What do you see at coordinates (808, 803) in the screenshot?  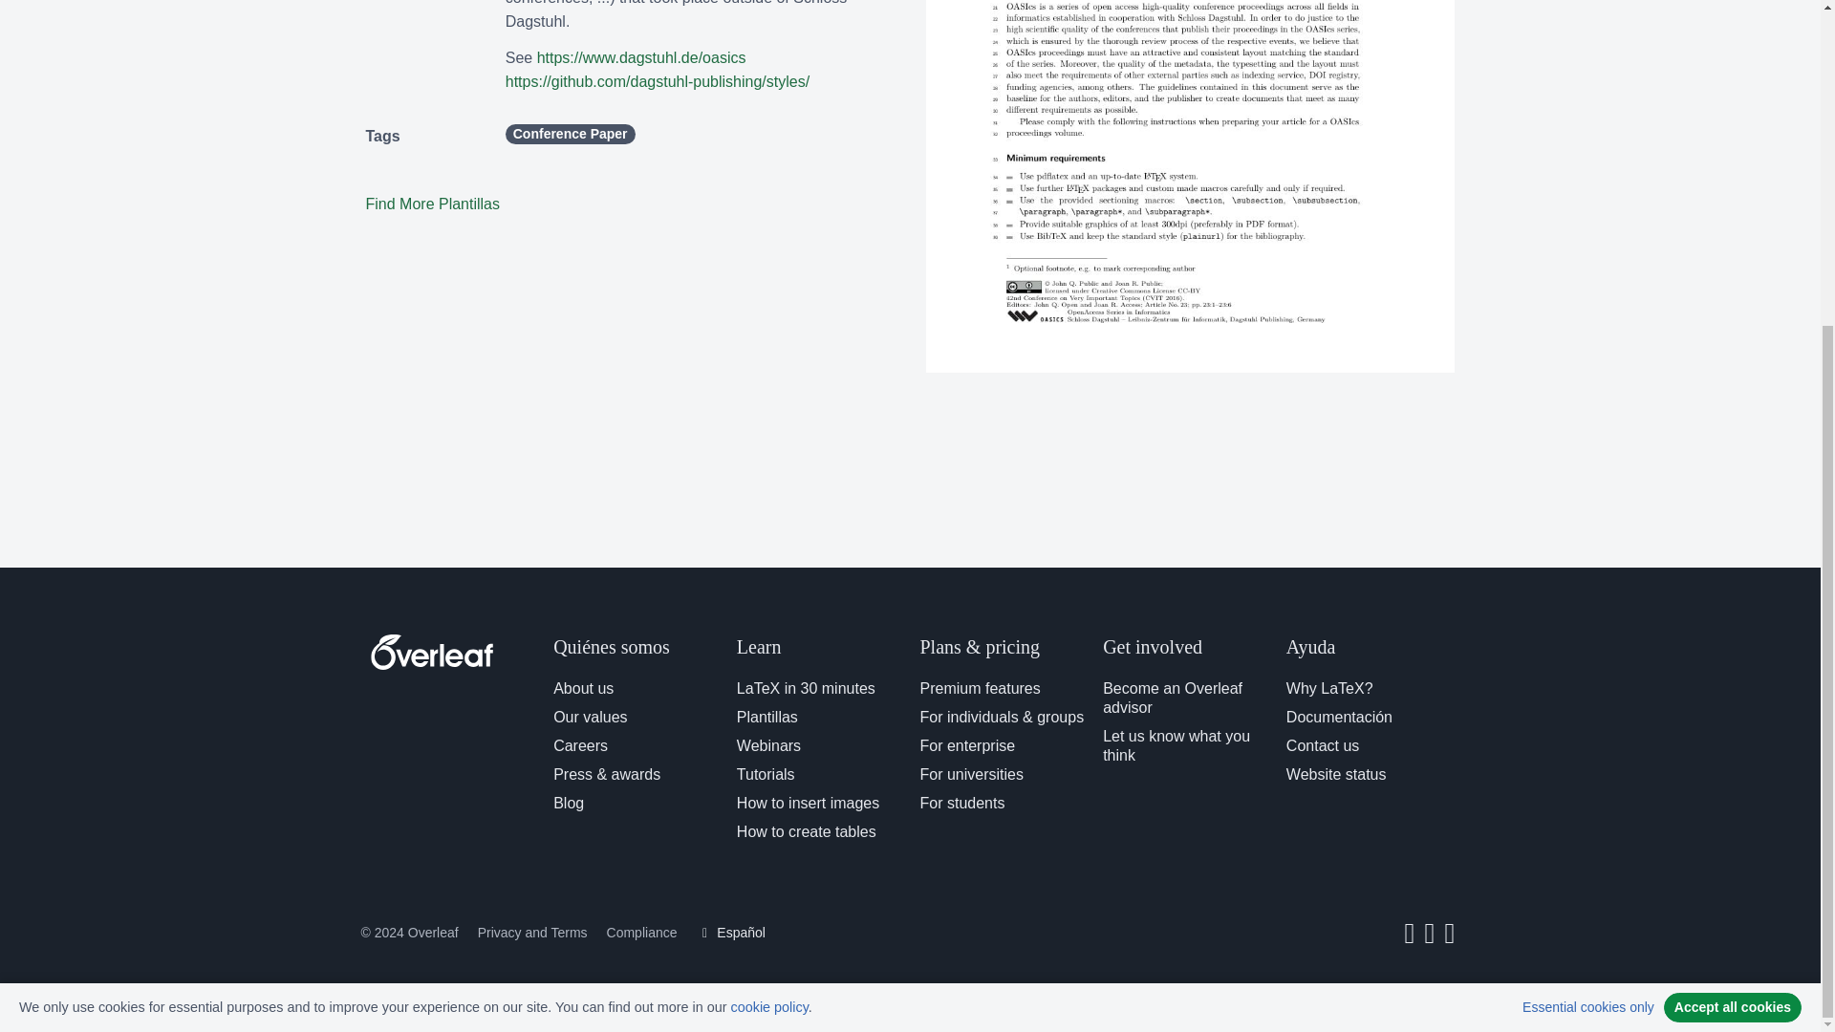 I see `How to insert images` at bounding box center [808, 803].